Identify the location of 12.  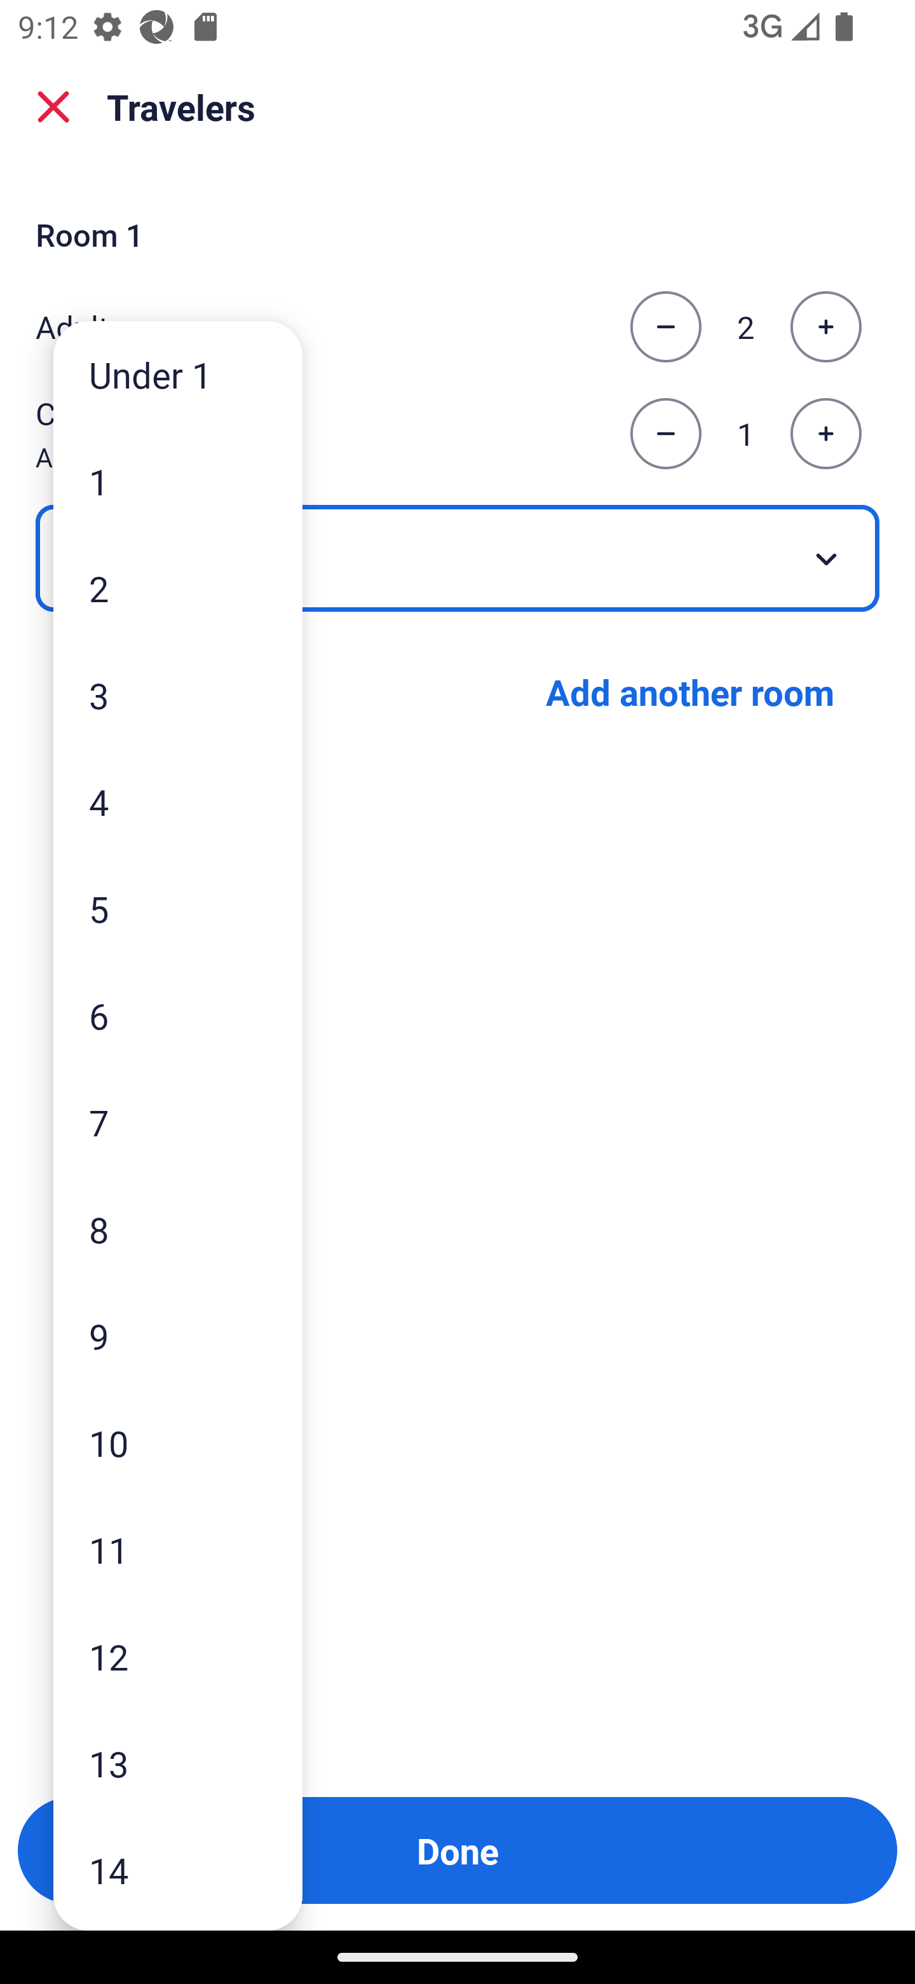
(178, 1656).